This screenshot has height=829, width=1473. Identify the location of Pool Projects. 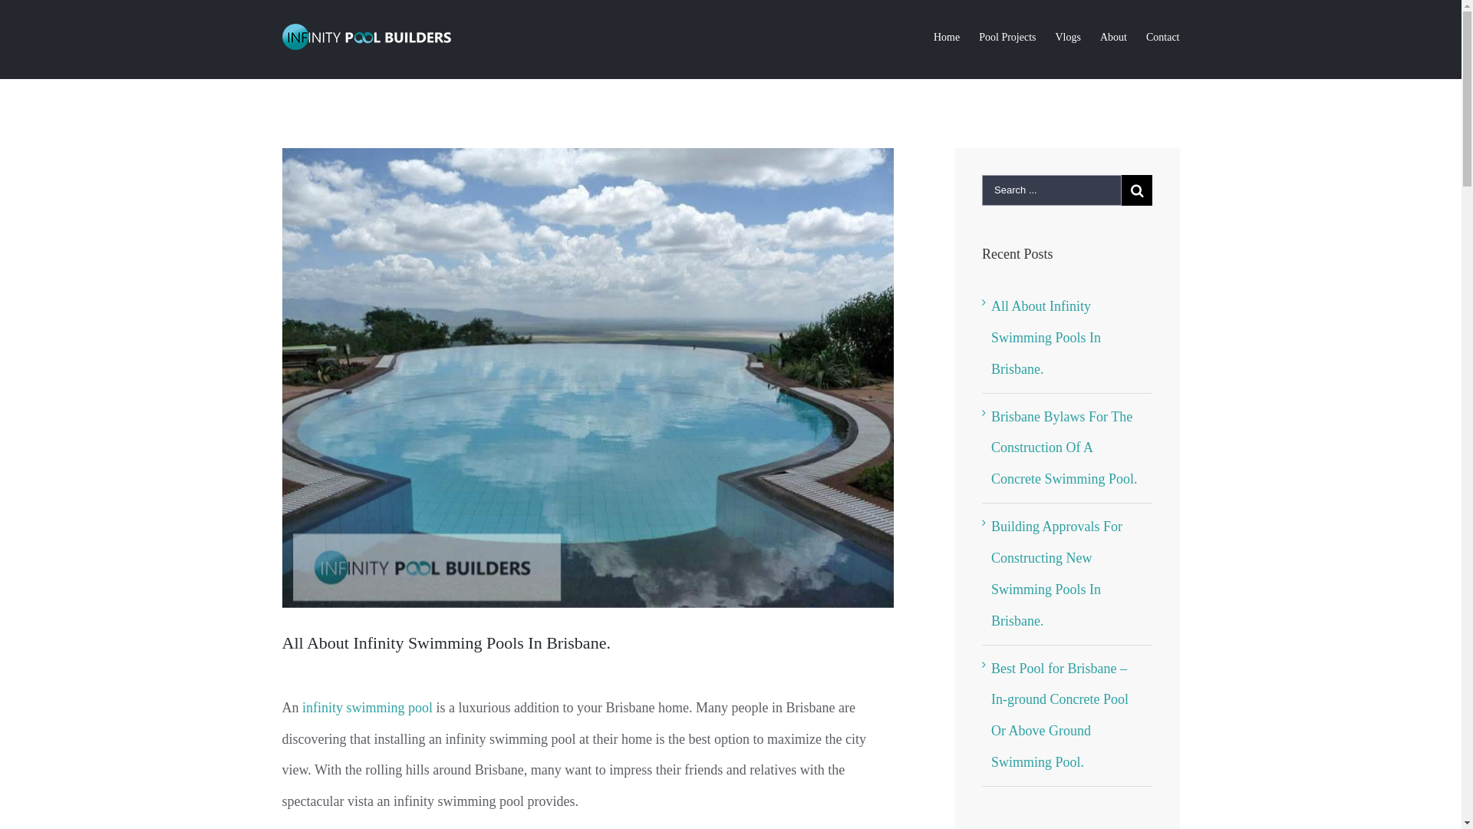
(1007, 37).